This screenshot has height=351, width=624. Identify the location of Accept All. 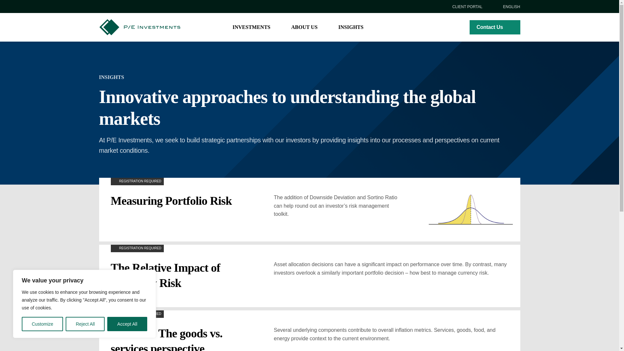
(127, 324).